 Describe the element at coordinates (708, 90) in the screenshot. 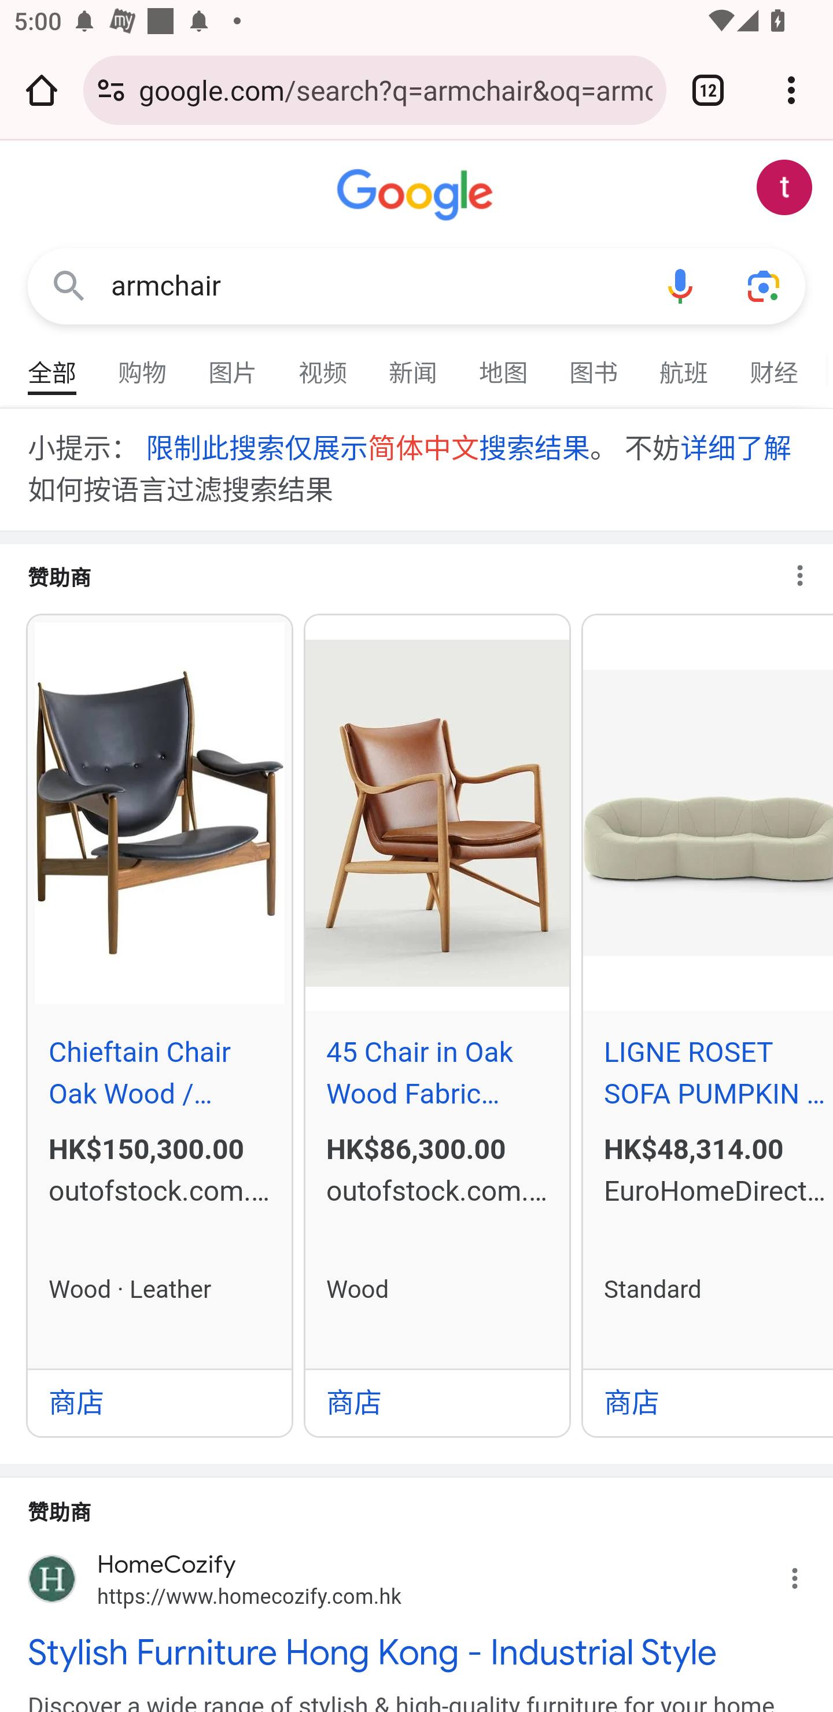

I see `Switch or close tabs` at that location.